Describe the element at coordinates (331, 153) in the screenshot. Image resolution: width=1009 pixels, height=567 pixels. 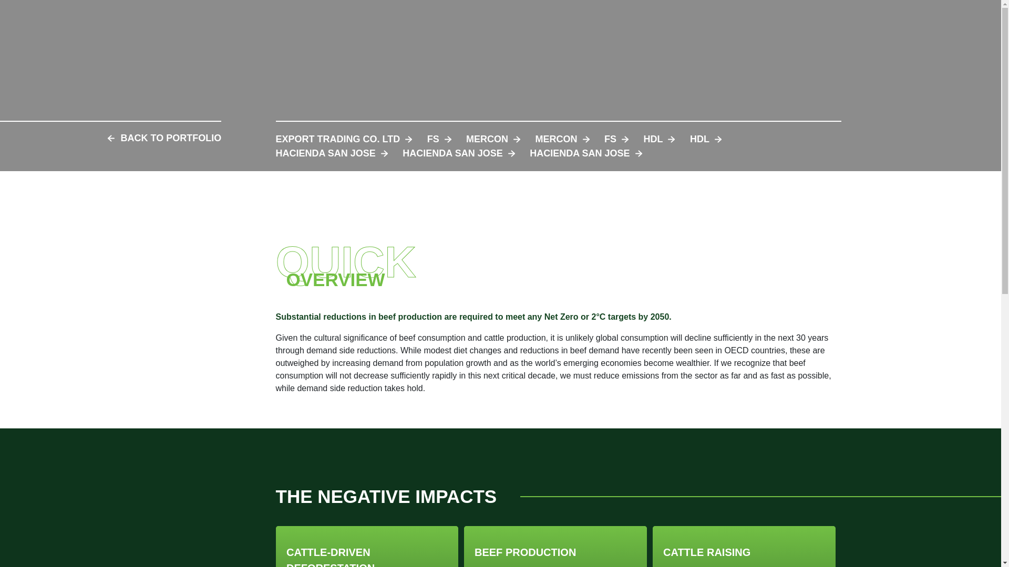
I see `HACIENDA SAN JOSE` at that location.